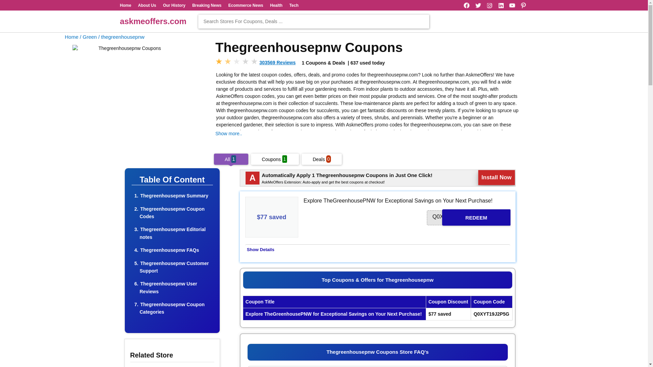  Describe the element at coordinates (494, 176) in the screenshot. I see `Install Now` at that location.